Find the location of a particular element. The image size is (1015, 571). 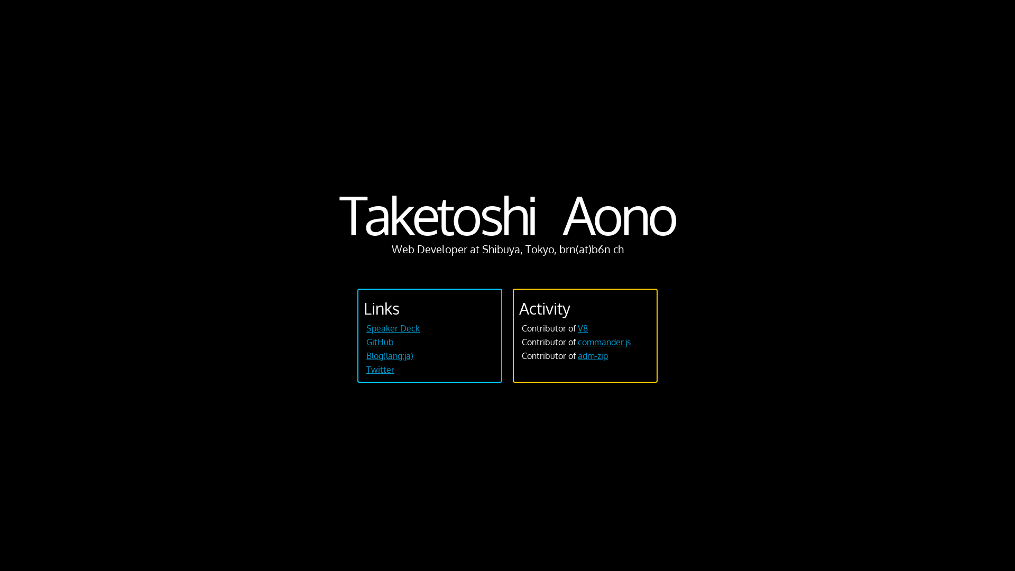

Speaker Deck is located at coordinates (393, 328).